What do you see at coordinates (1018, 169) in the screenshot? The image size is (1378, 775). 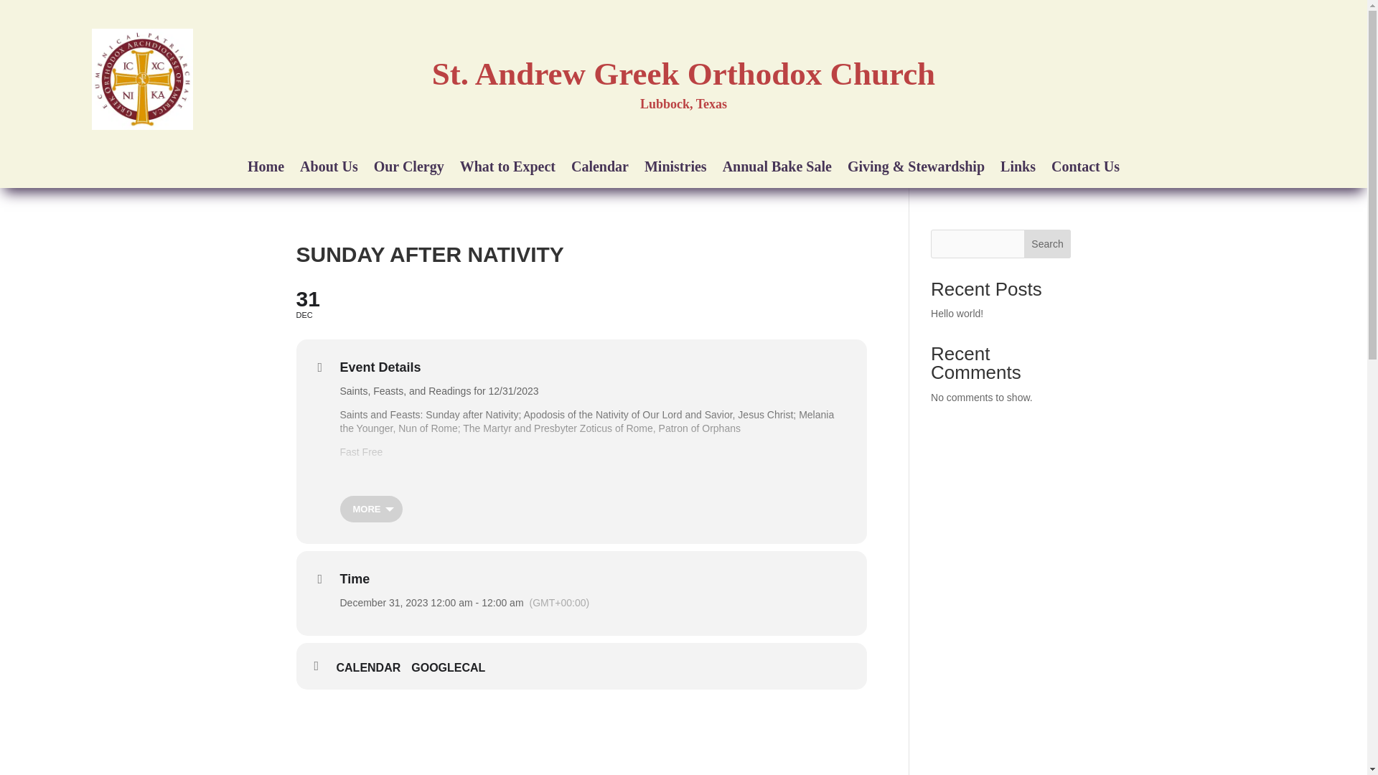 I see `Links` at bounding box center [1018, 169].